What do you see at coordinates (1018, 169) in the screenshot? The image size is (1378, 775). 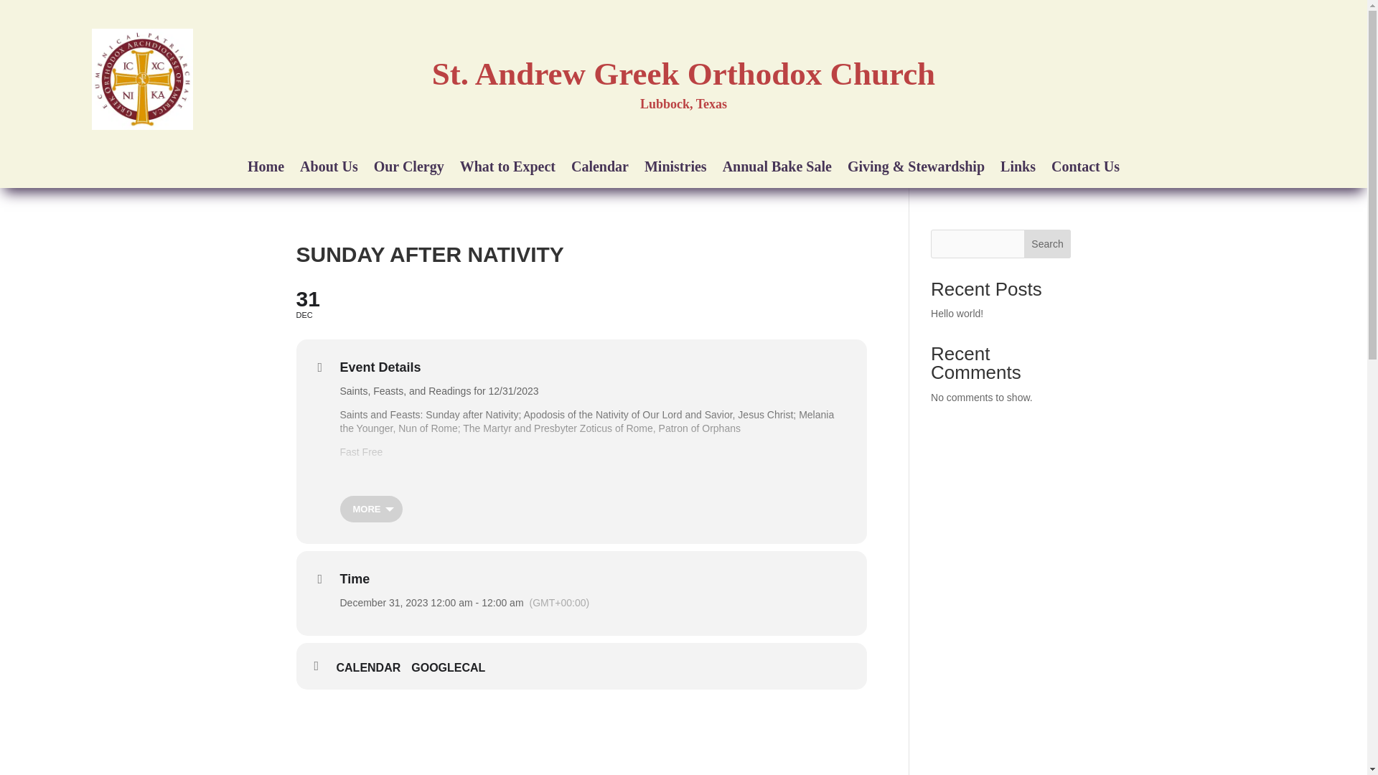 I see `Links` at bounding box center [1018, 169].